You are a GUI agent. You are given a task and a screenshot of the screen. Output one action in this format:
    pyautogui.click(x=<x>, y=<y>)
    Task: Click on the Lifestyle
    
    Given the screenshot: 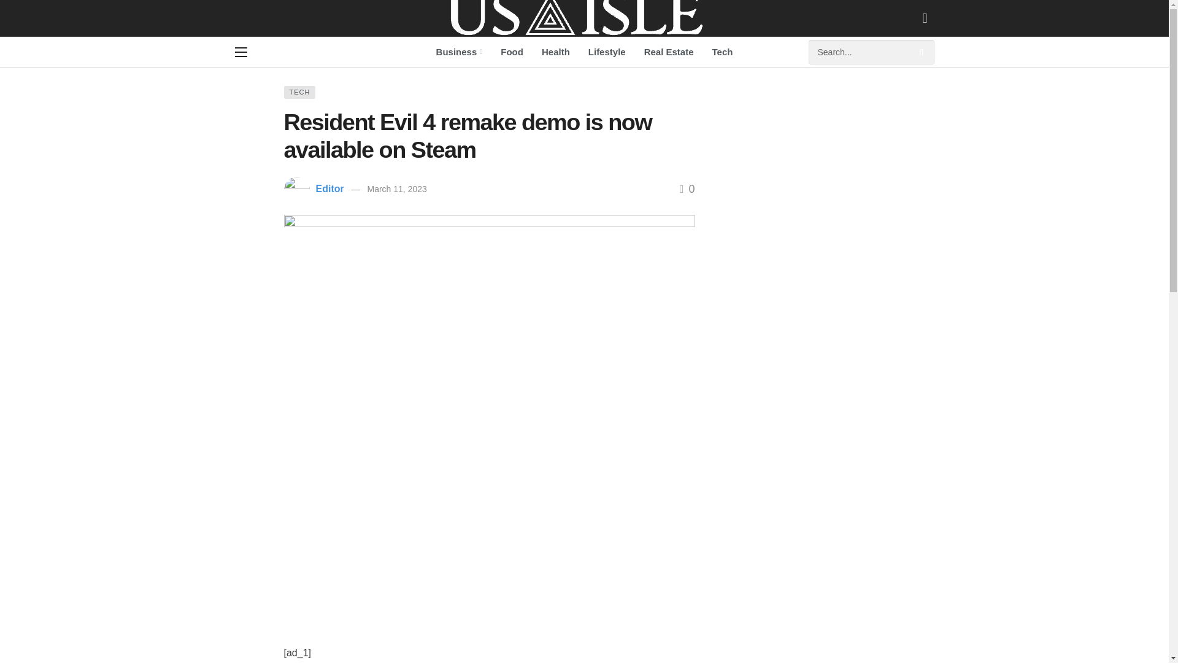 What is the action you would take?
    pyautogui.click(x=607, y=52)
    